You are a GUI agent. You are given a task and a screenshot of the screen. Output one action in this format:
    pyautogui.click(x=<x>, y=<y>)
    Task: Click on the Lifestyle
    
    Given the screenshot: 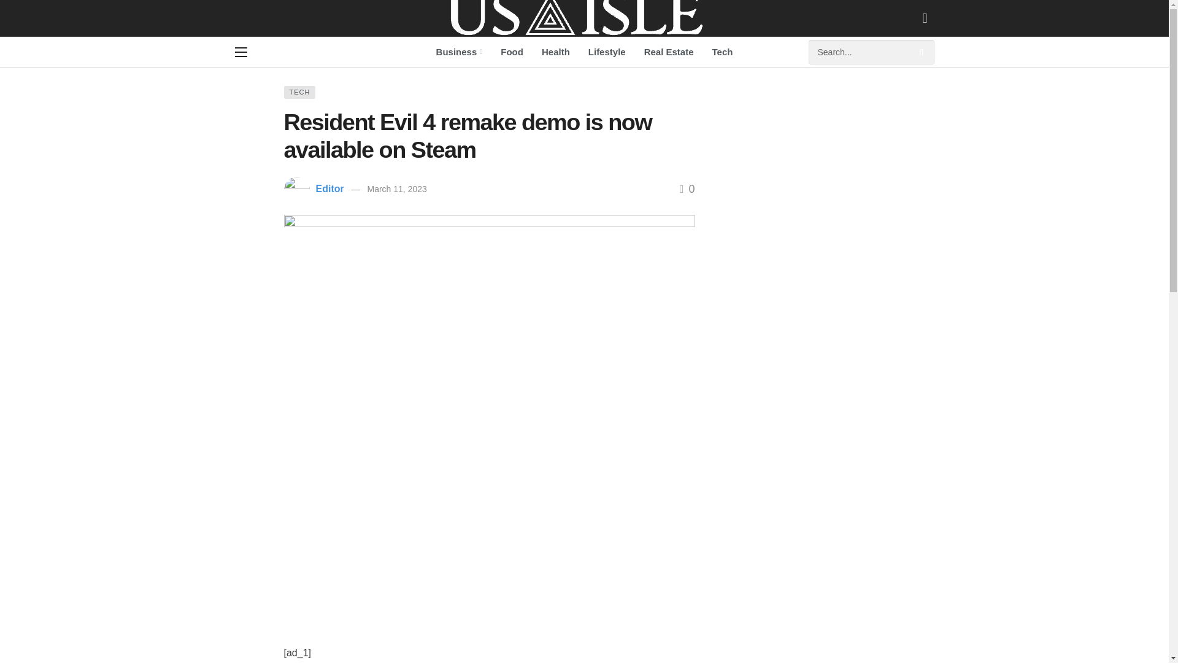 What is the action you would take?
    pyautogui.click(x=607, y=52)
    